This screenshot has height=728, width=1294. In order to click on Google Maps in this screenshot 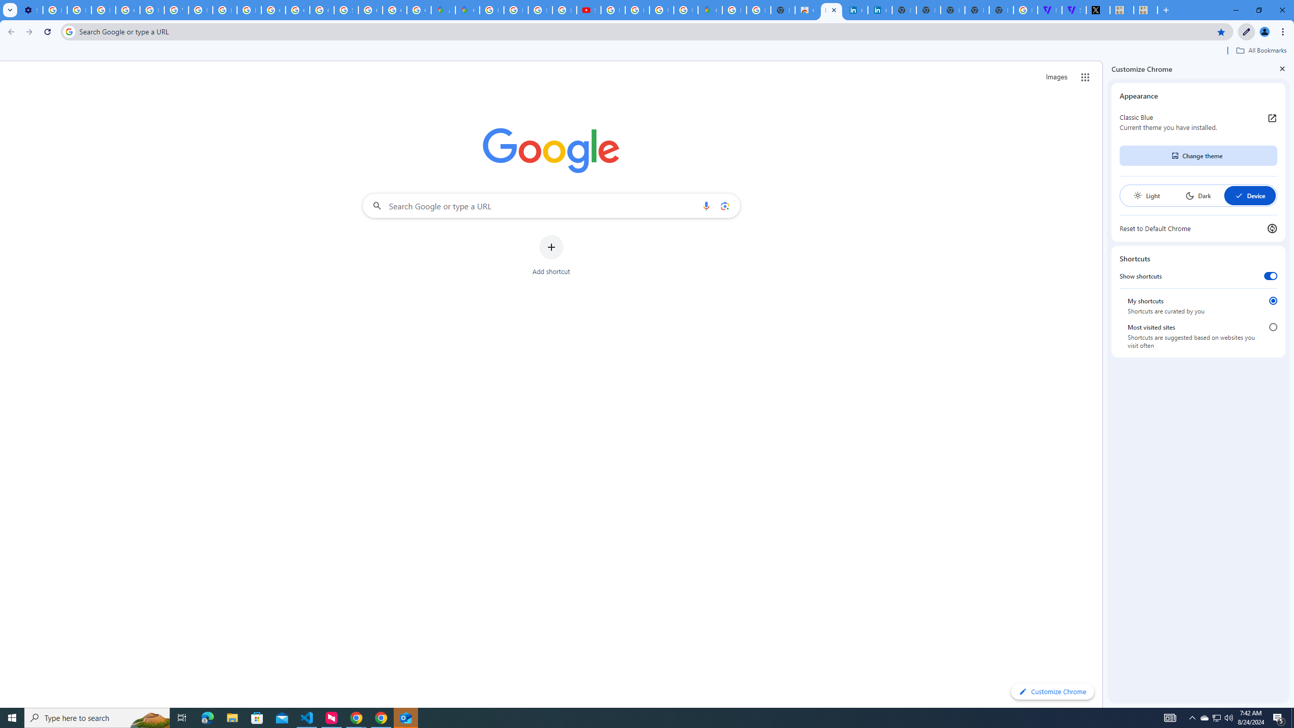, I will do `click(710, 10)`.